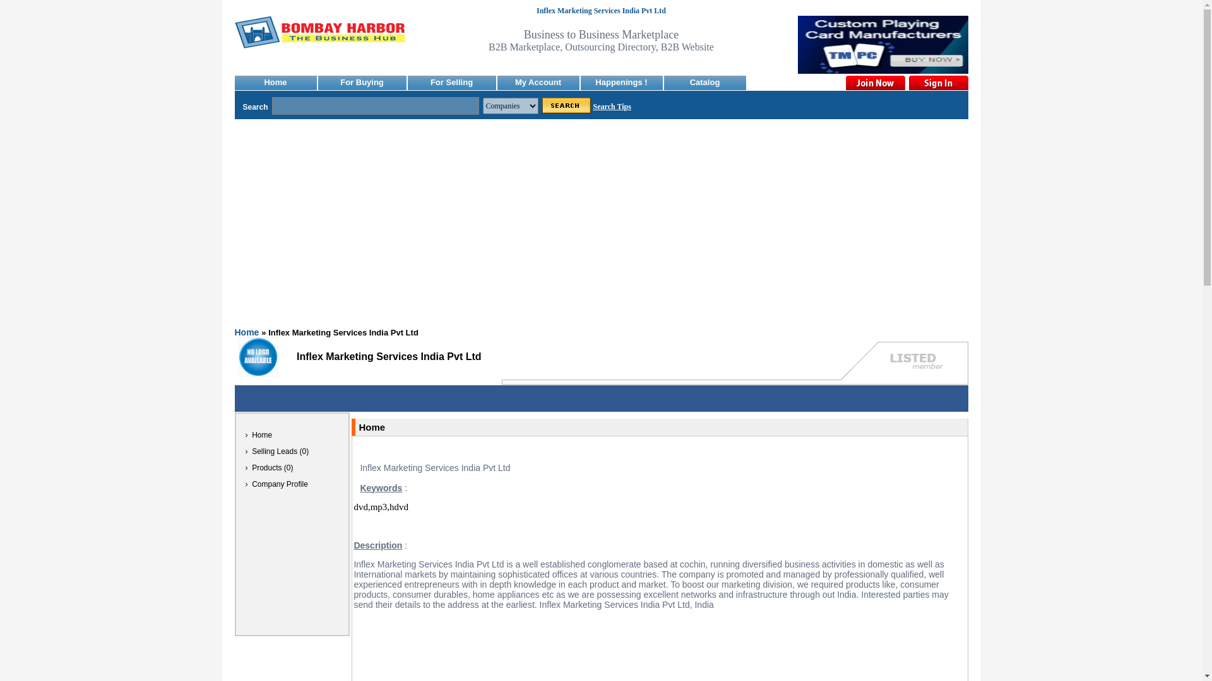  What do you see at coordinates (621, 83) in the screenshot?
I see `Happenings !` at bounding box center [621, 83].